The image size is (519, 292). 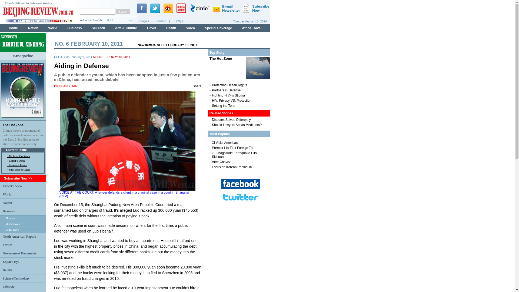 What do you see at coordinates (19, 237) in the screenshot?
I see `North American Report` at bounding box center [19, 237].